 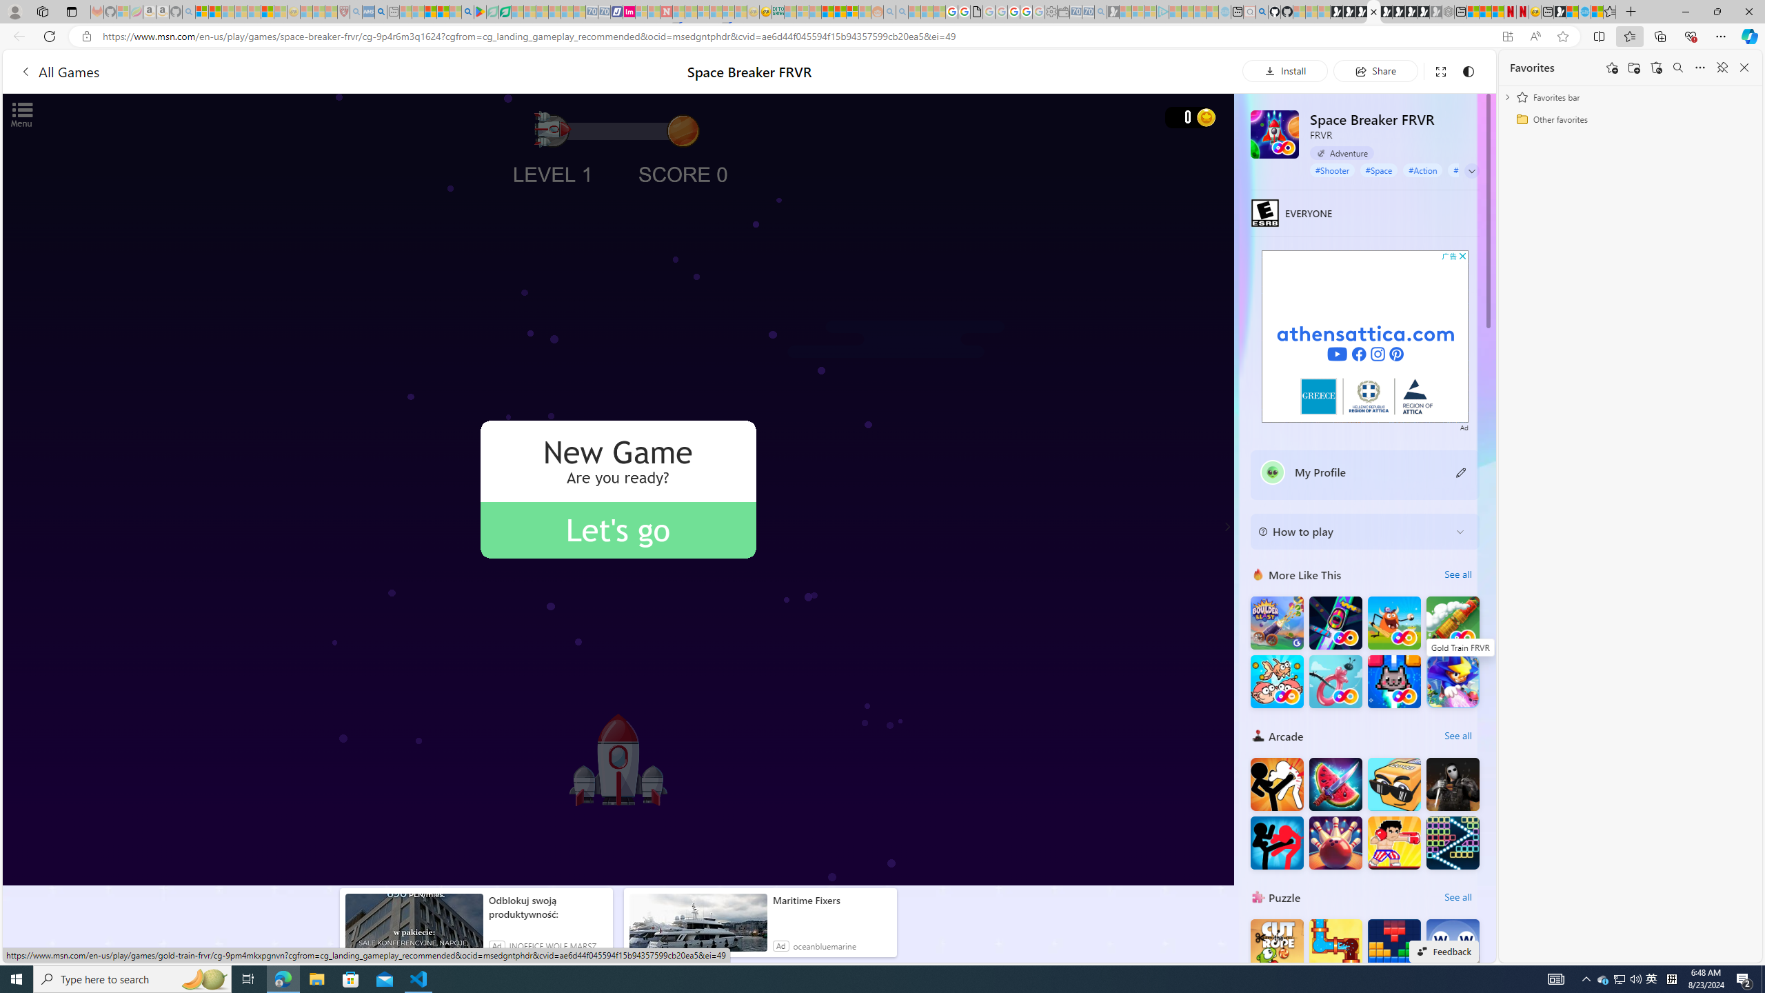 I want to click on AutomationID: gameCanvas, so click(x=618, y=490).